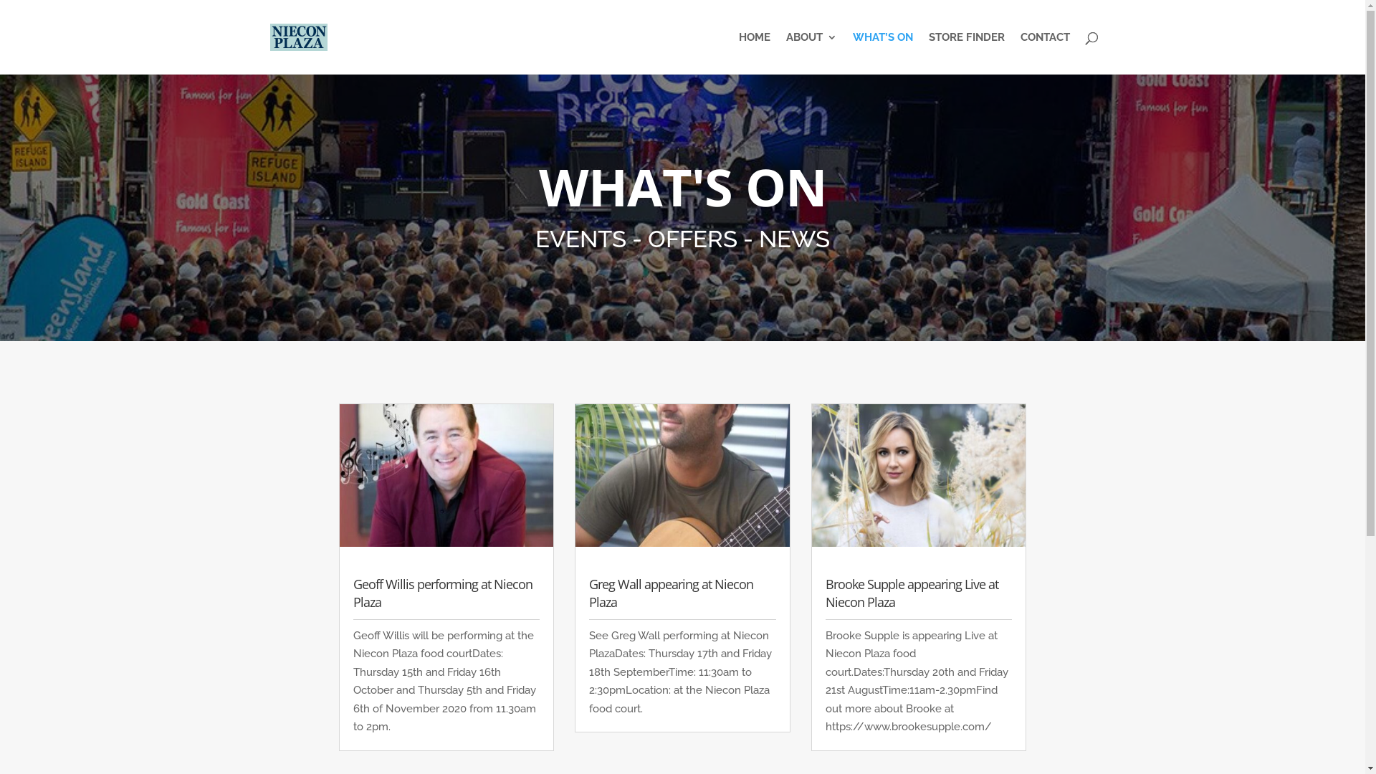 The height and width of the screenshot is (774, 1376). What do you see at coordinates (441, 593) in the screenshot?
I see `Geoff Willis performing at Niecon Plaza` at bounding box center [441, 593].